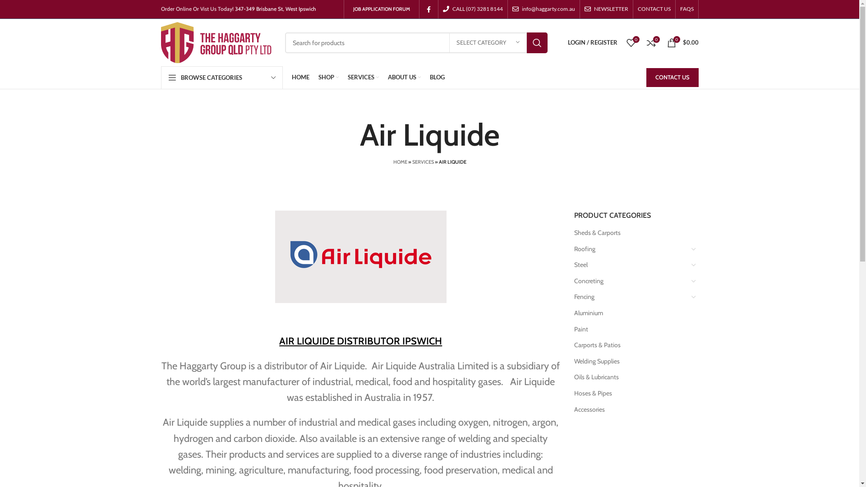  Describe the element at coordinates (300, 78) in the screenshot. I see `HOME` at that location.